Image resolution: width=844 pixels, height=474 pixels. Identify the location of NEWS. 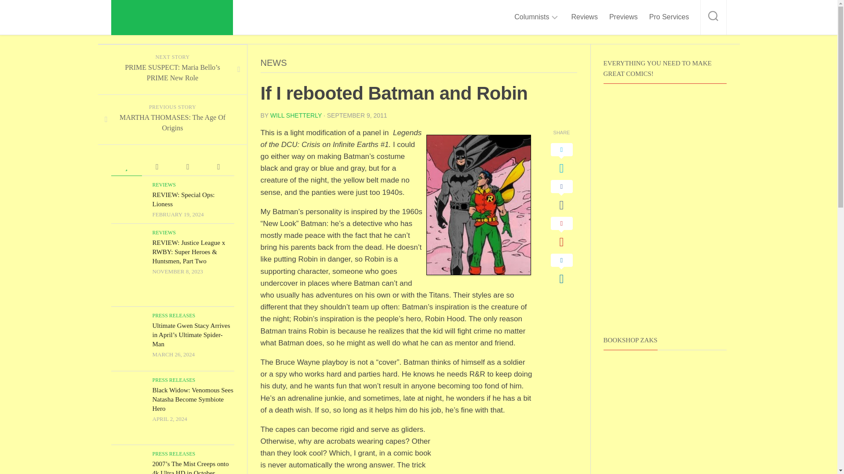
(273, 62).